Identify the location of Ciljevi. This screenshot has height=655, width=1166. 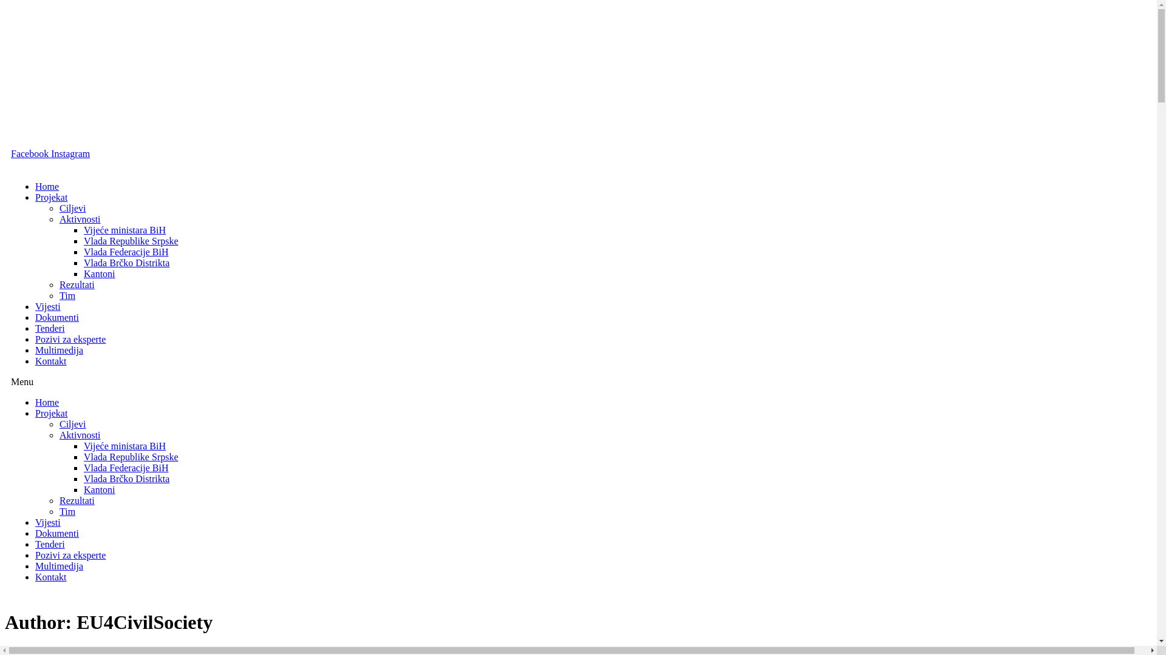
(73, 209).